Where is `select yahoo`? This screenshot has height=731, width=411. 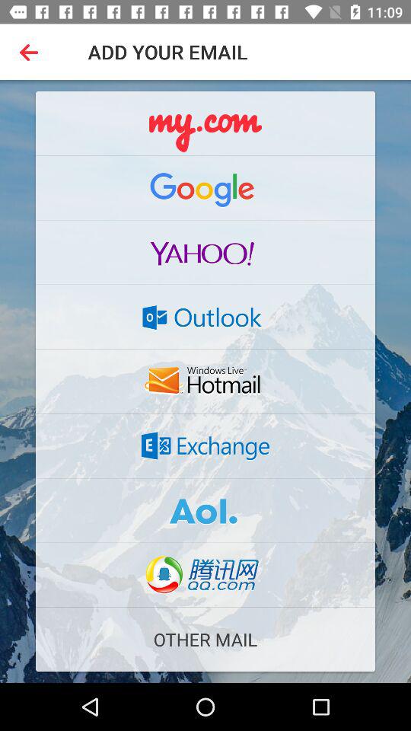
select yahoo is located at coordinates (205, 253).